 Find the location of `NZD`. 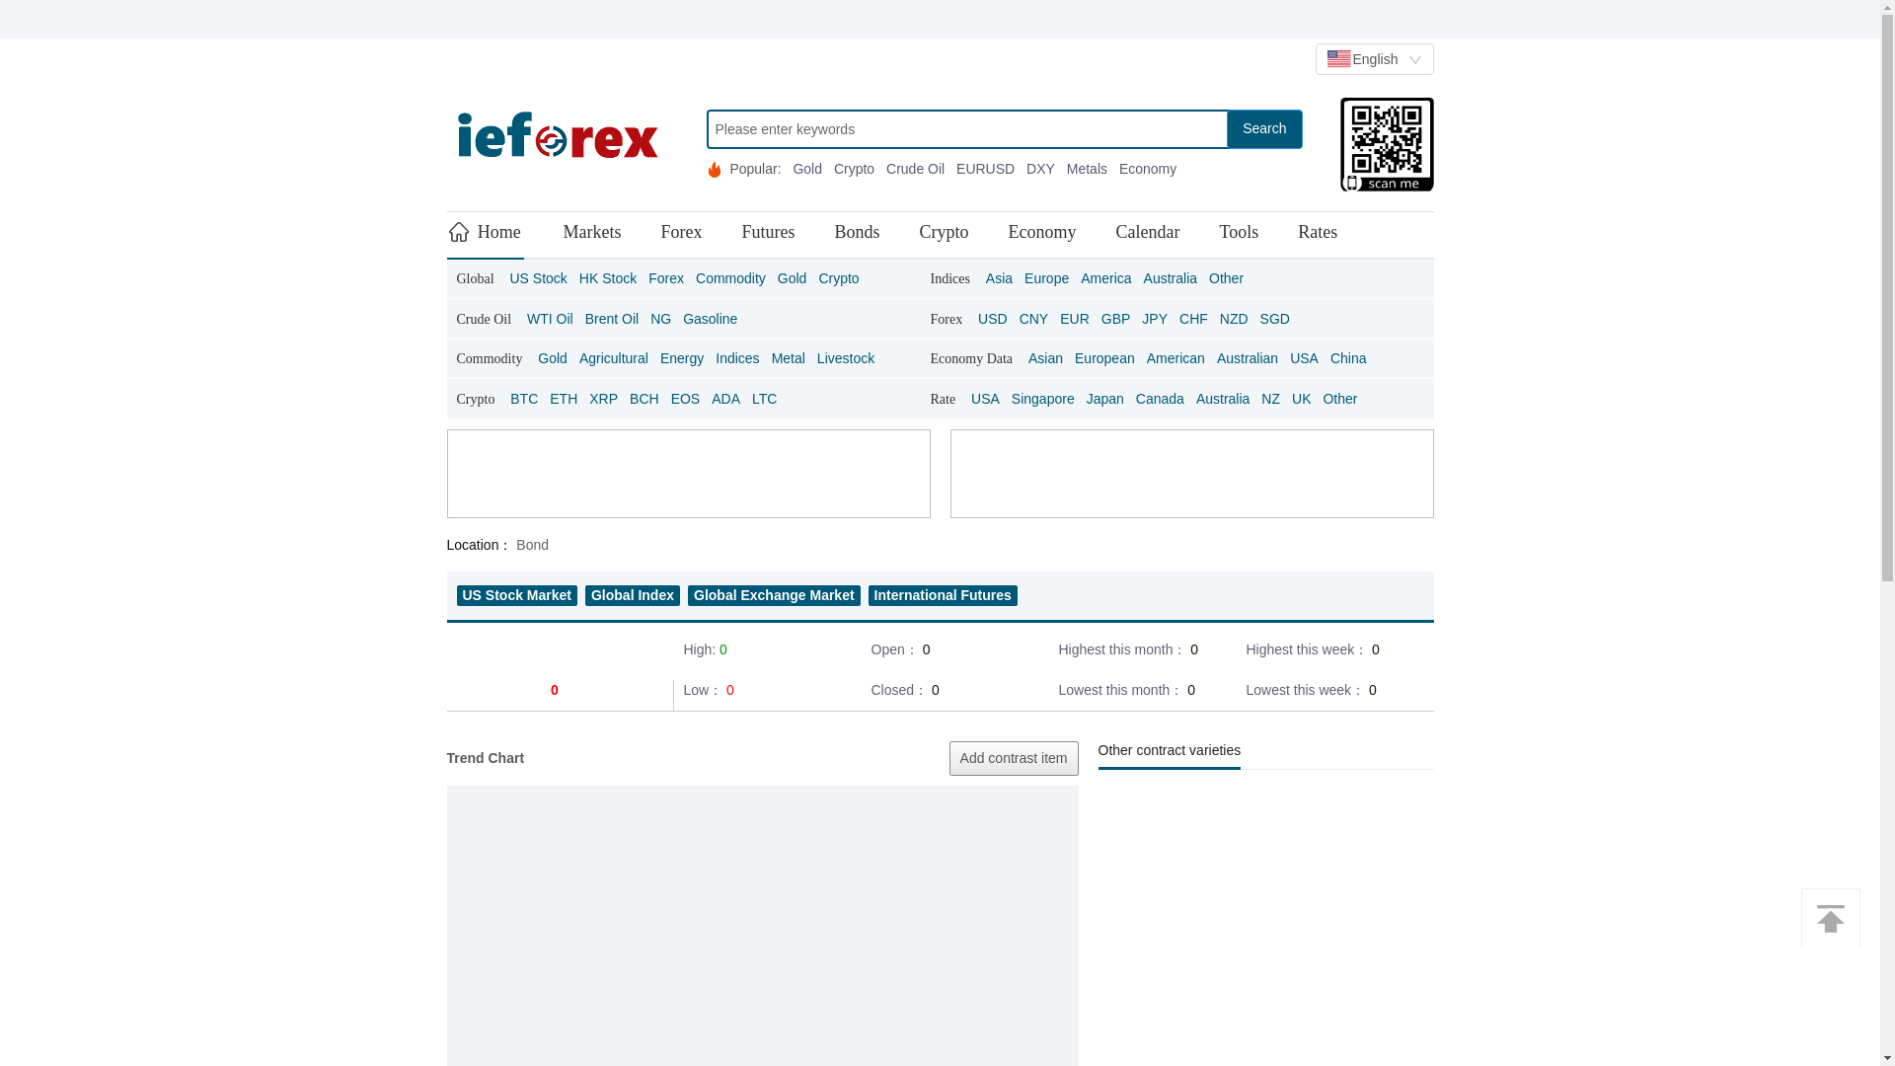

NZD is located at coordinates (1234, 319).